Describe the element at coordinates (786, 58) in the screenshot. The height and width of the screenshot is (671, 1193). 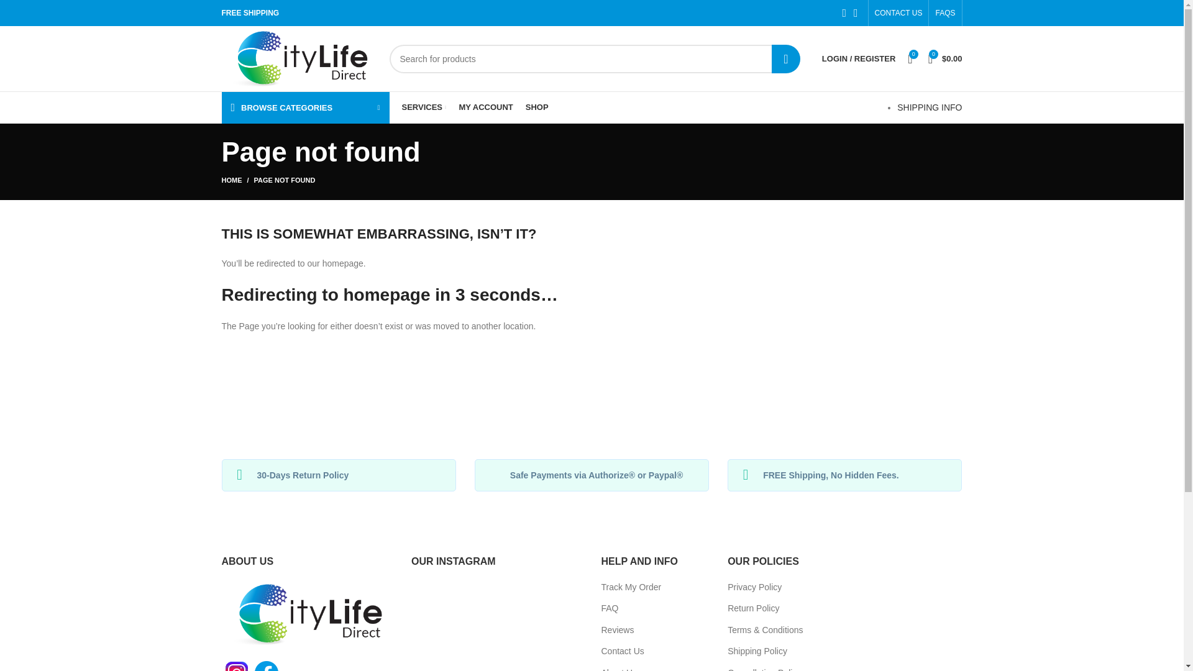
I see `SEARCH` at that location.